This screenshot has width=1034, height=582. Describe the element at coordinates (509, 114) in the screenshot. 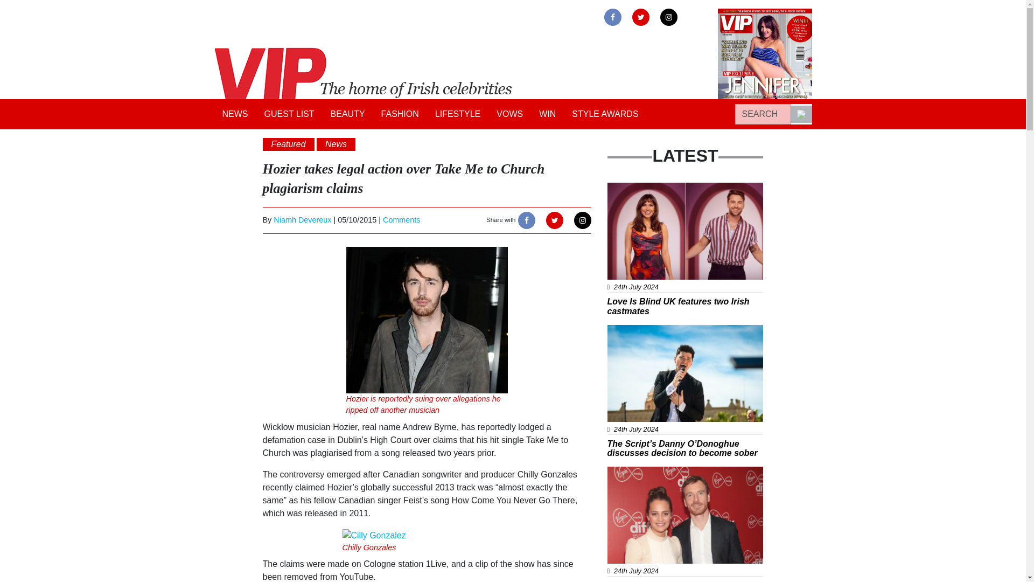

I see `VOWS` at that location.